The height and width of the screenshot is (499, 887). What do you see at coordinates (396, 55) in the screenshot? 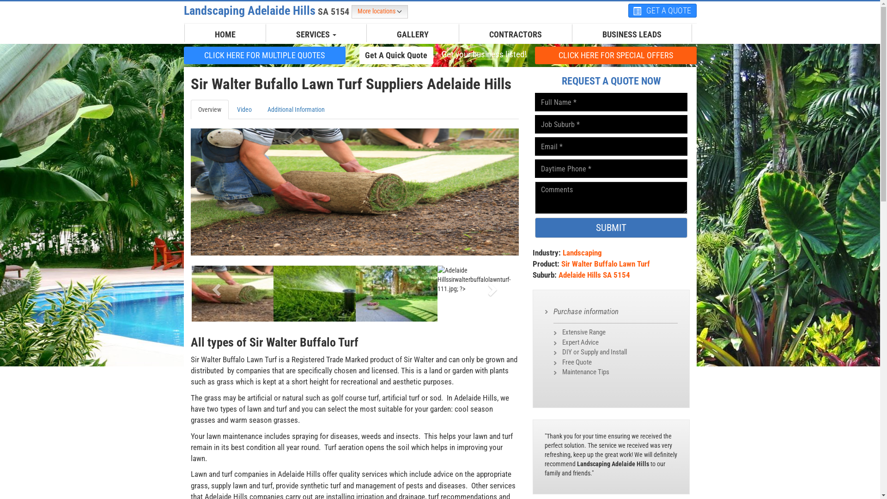
I see `Get A Quick Quote` at bounding box center [396, 55].